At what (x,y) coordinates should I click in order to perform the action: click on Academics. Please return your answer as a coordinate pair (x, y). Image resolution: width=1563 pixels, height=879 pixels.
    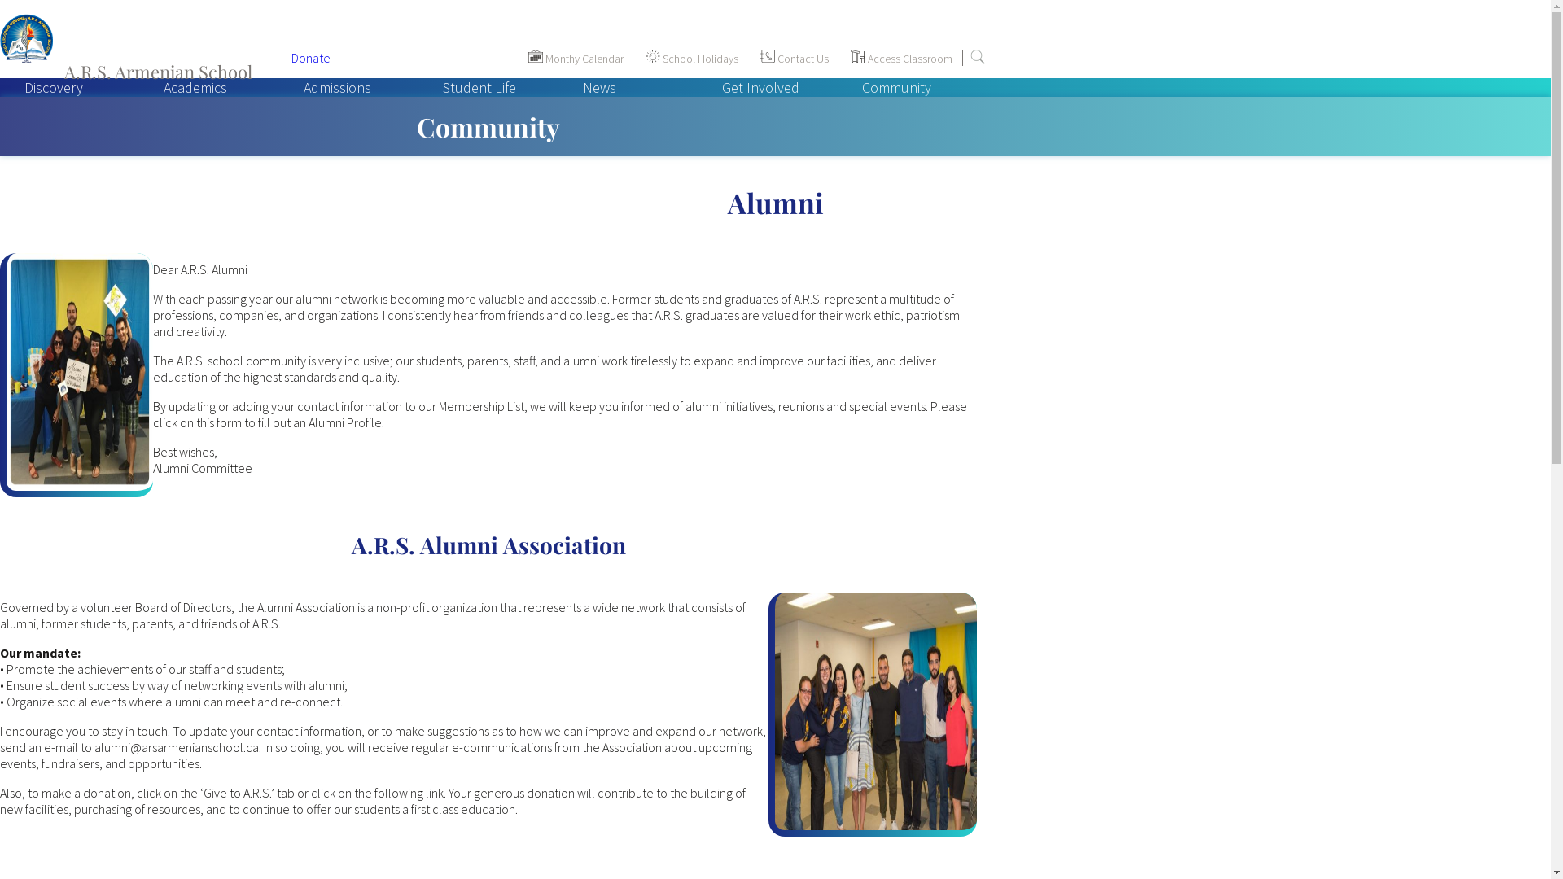
    Looking at the image, I should click on (195, 87).